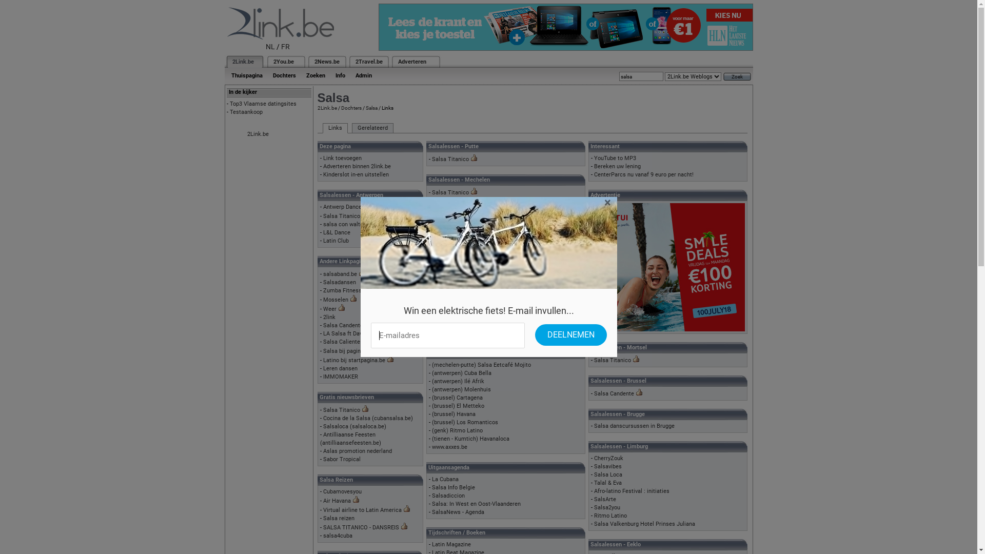  What do you see at coordinates (353, 333) in the screenshot?
I see `LA Salsa ft David Maes` at bounding box center [353, 333].